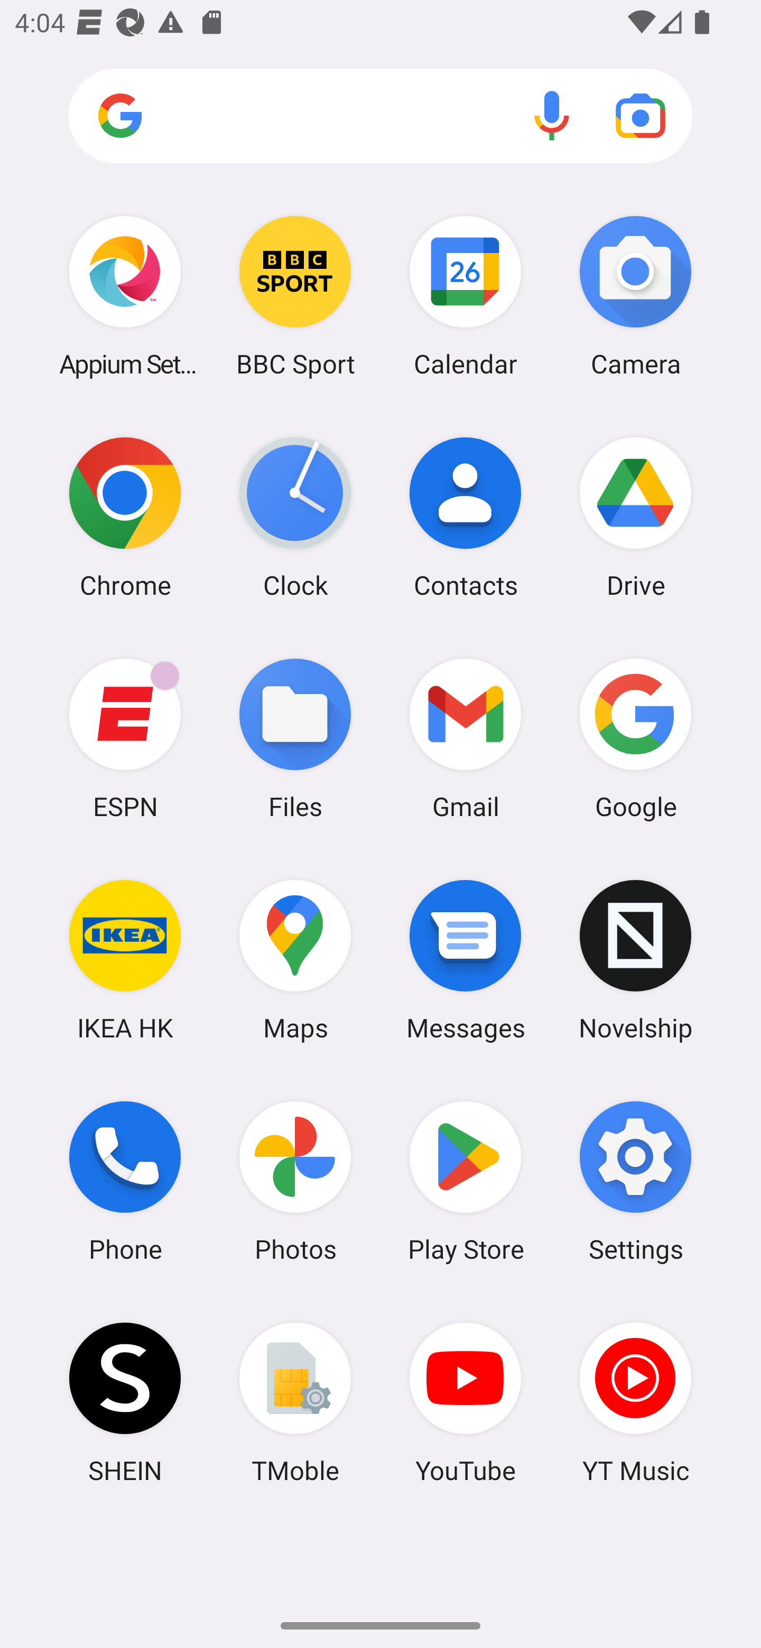 The image size is (761, 1648). I want to click on Voice search, so click(552, 115).